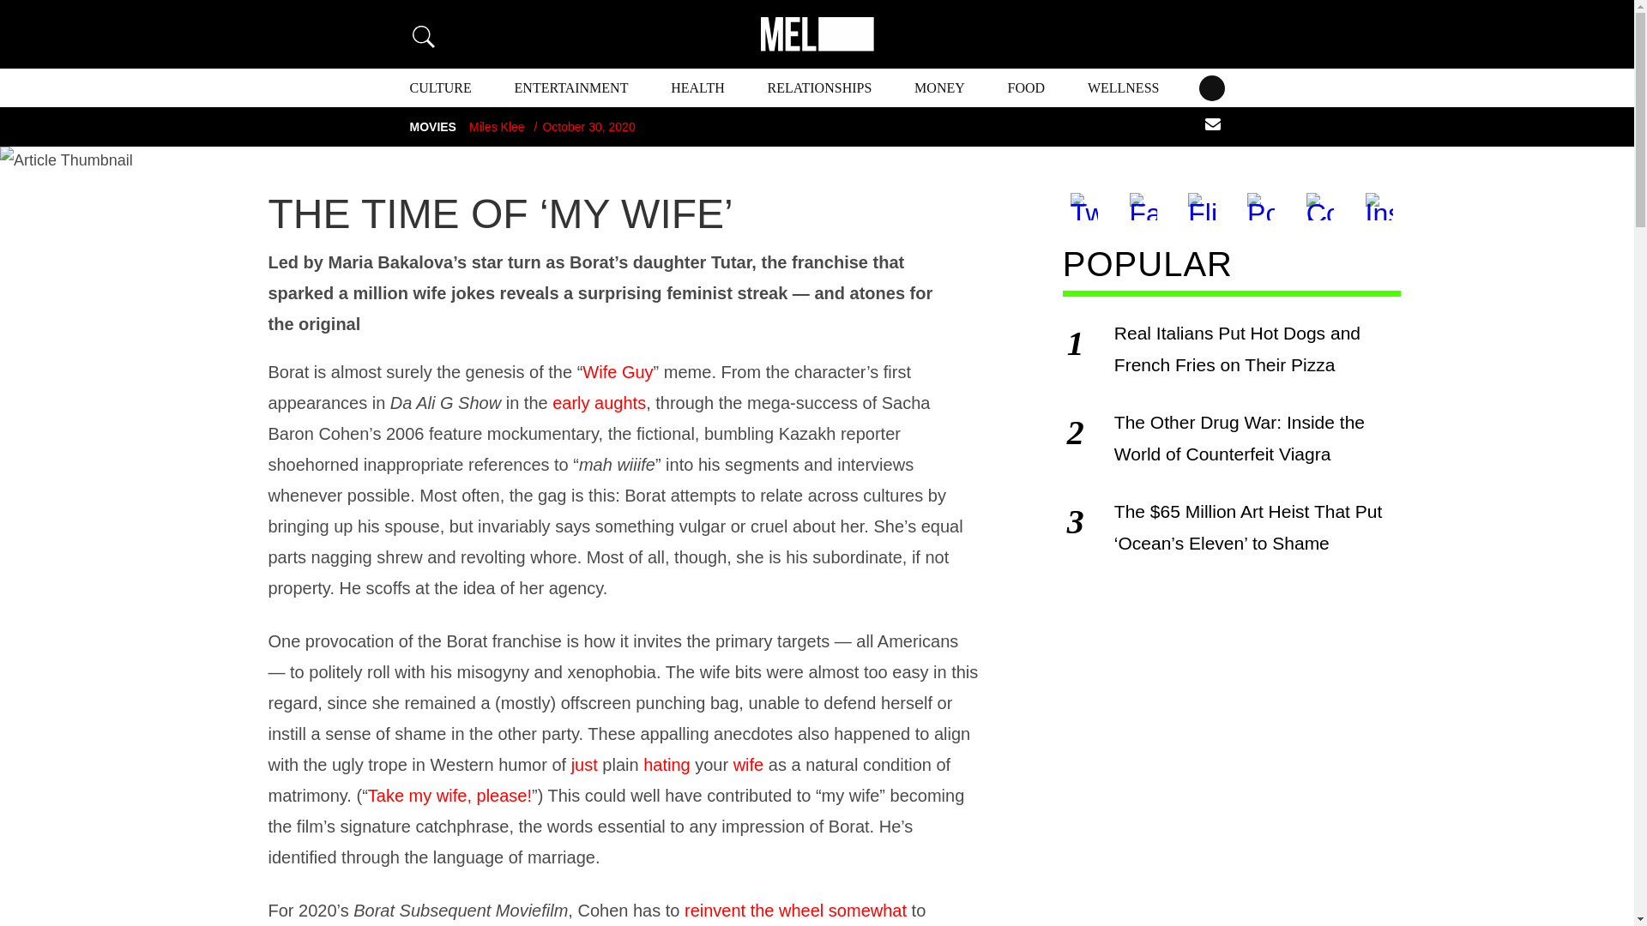  What do you see at coordinates (1201, 206) in the screenshot?
I see `Flipboard` at bounding box center [1201, 206].